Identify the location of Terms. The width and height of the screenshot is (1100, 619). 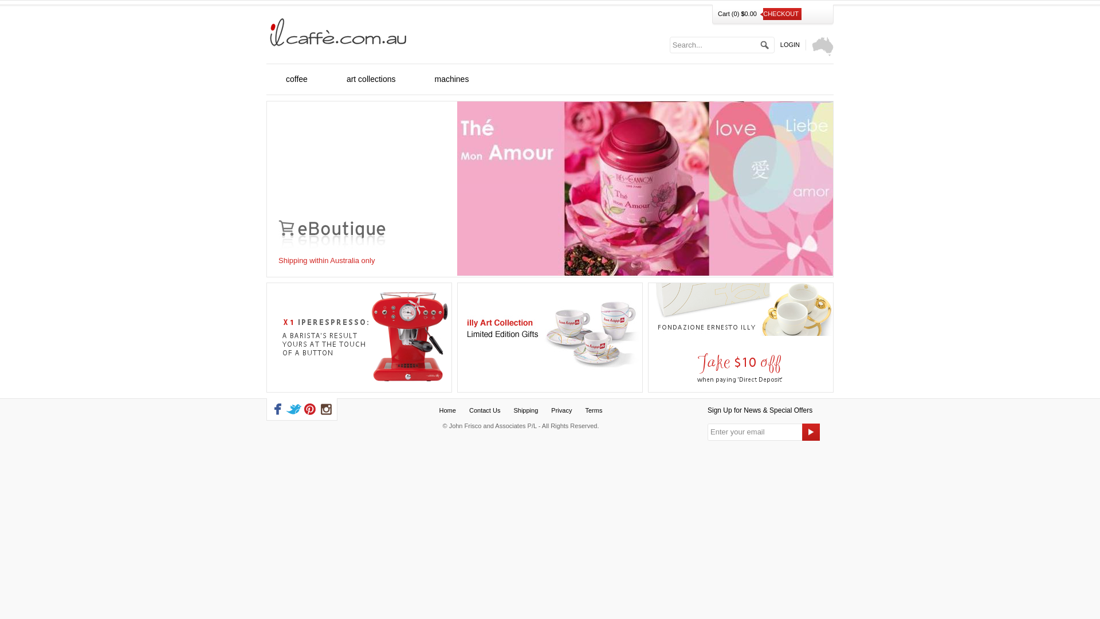
(594, 410).